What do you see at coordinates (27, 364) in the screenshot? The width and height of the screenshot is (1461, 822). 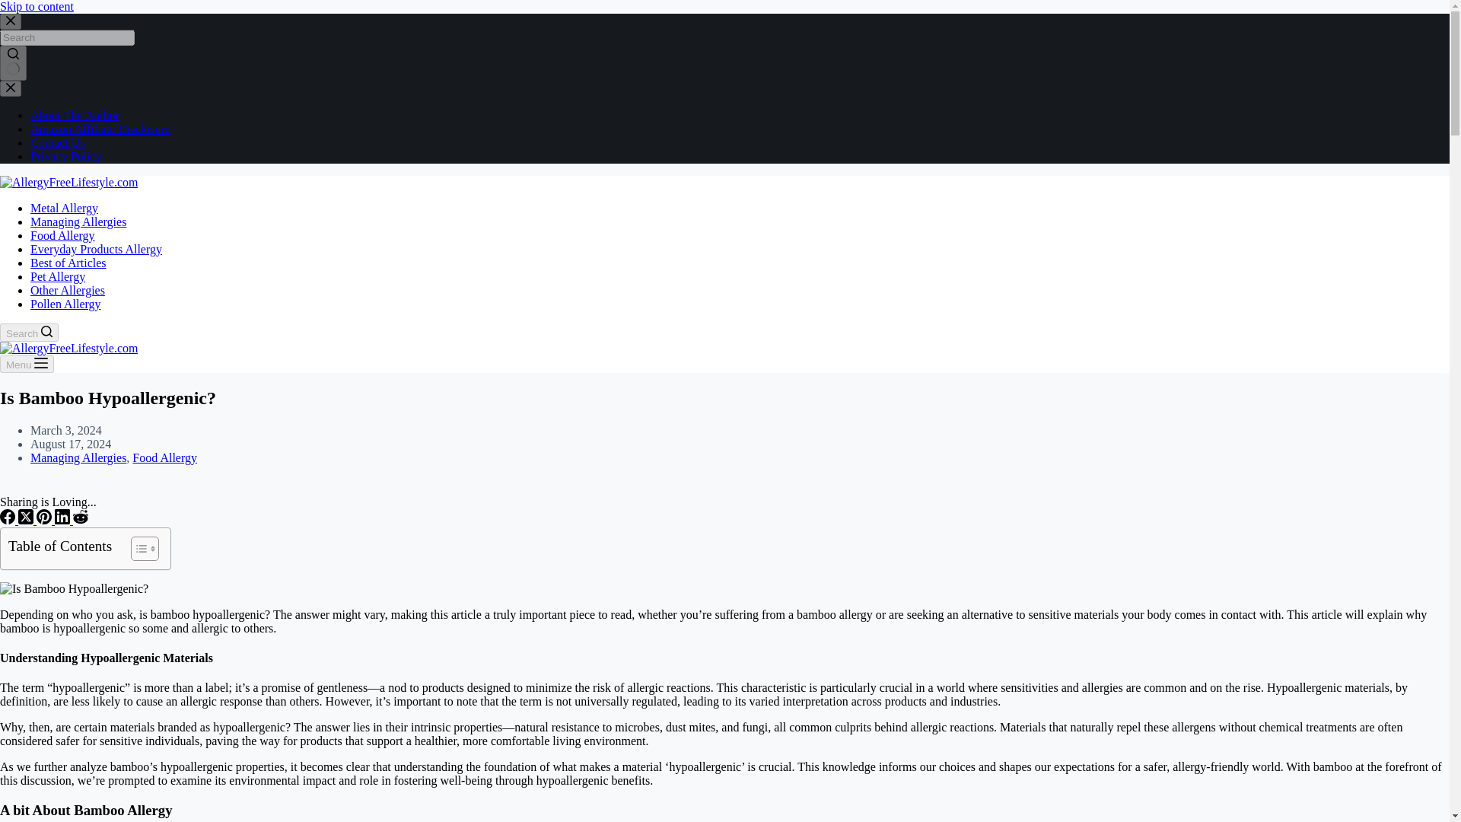 I see `Menu` at bounding box center [27, 364].